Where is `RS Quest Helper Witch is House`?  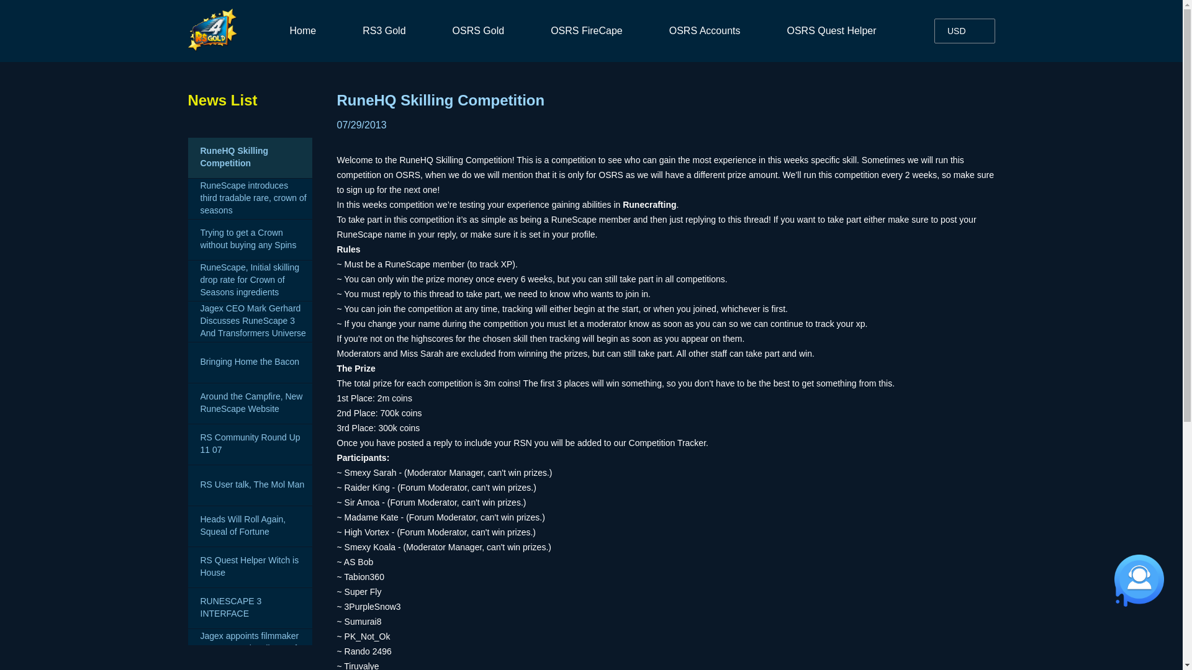
RS Quest Helper Witch is House is located at coordinates (250, 567).